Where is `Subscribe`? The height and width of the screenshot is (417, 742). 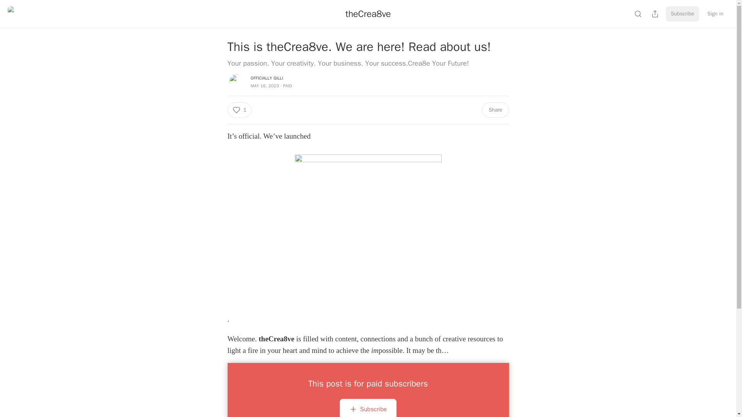 Subscribe is located at coordinates (368, 410).